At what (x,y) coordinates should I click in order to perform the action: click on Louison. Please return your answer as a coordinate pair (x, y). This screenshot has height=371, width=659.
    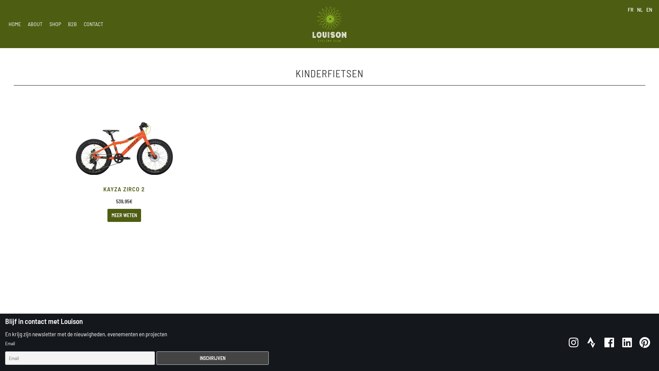
    Looking at the image, I should click on (329, 24).